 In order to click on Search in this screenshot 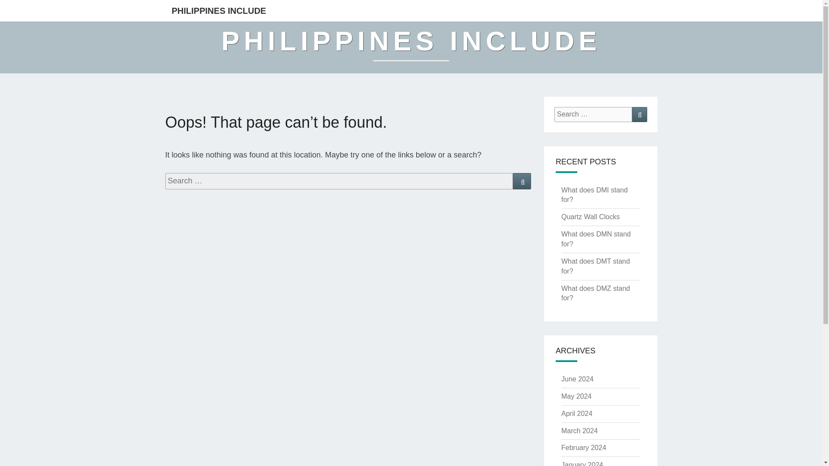, I will do `click(639, 114)`.